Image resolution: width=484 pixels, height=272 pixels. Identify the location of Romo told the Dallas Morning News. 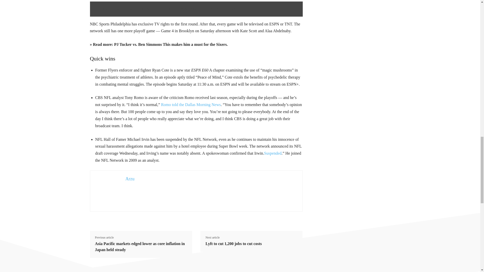
(191, 105).